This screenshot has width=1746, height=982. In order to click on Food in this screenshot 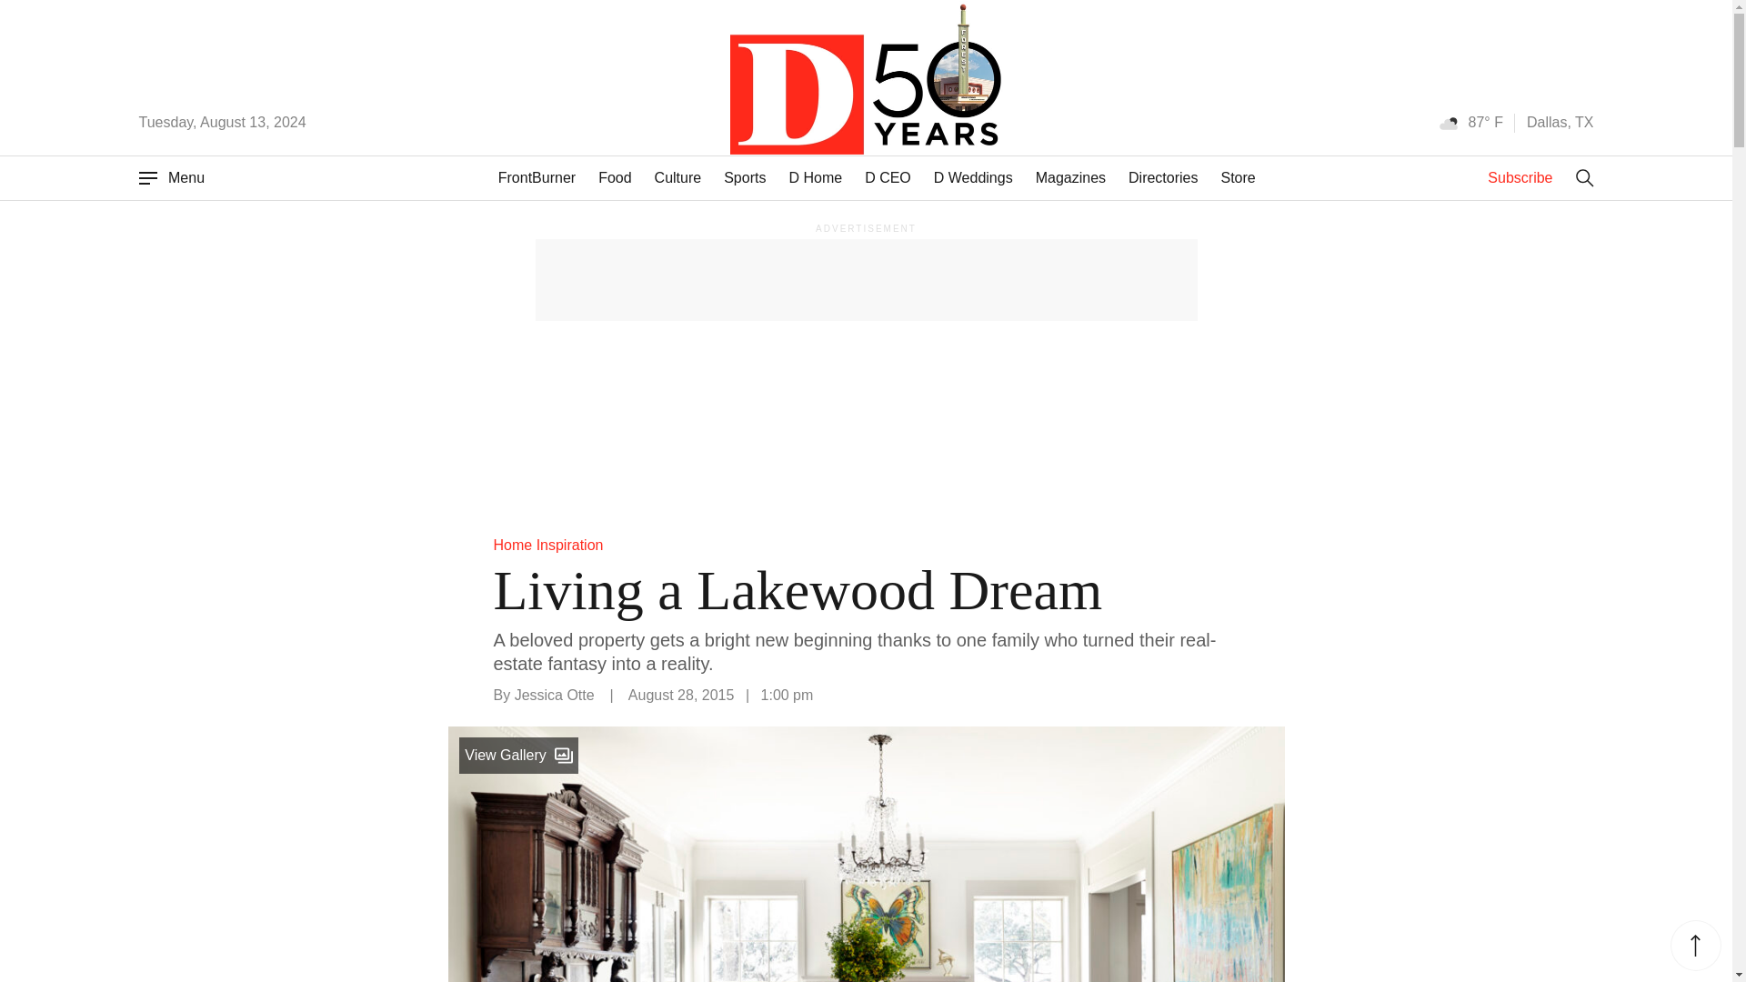, I will do `click(615, 176)`.